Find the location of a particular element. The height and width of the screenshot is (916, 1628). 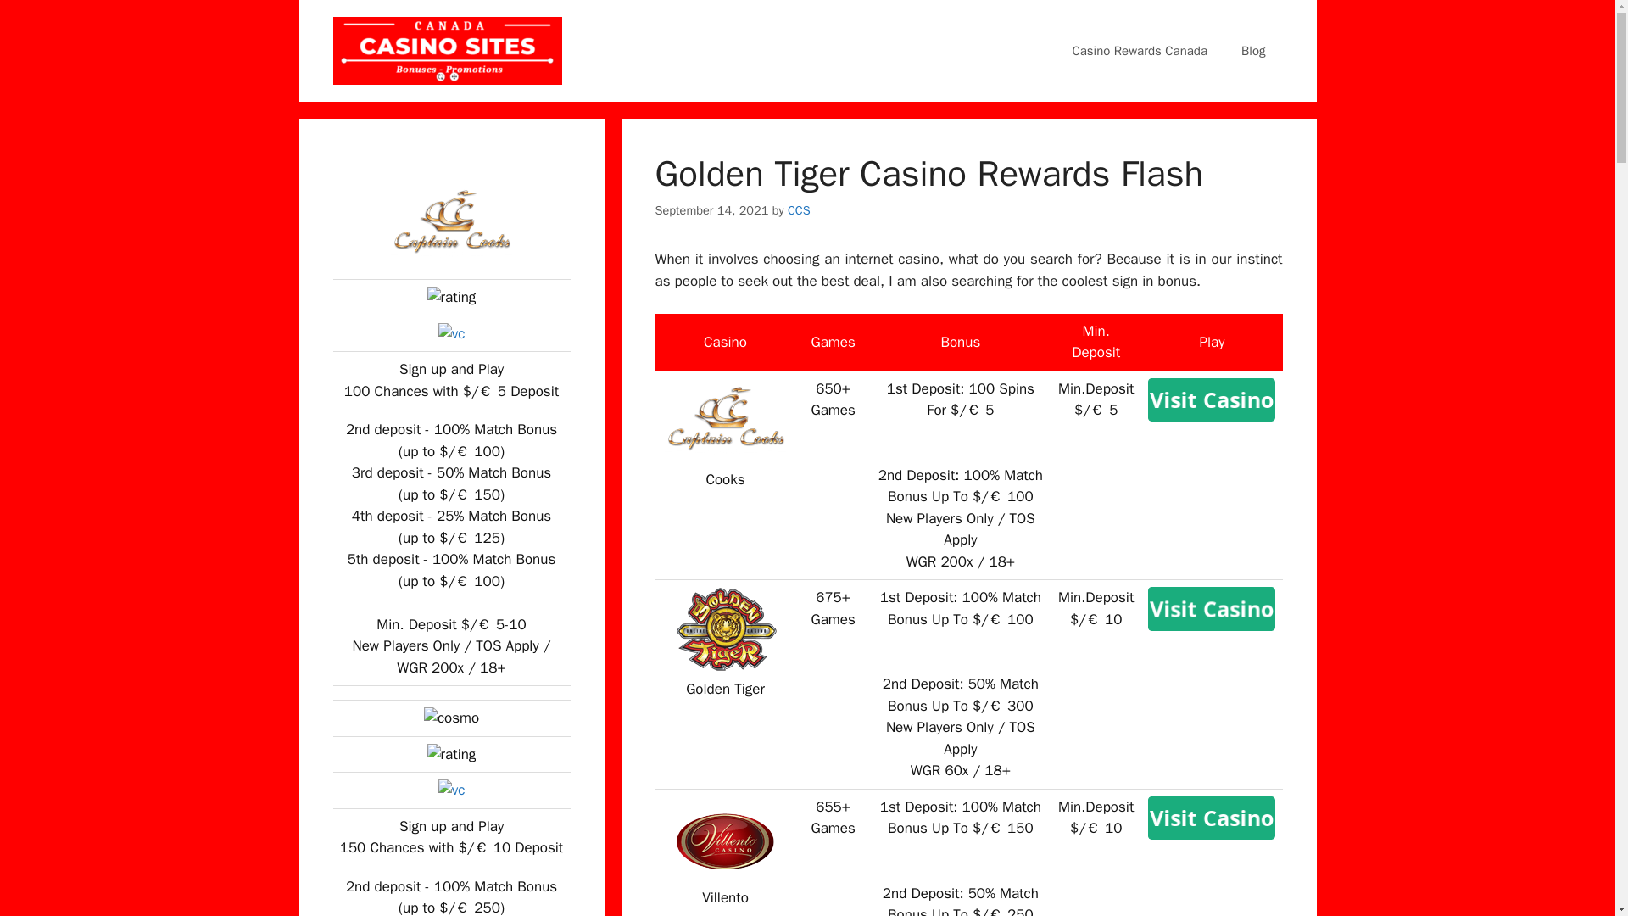

Casino Canada Sites is located at coordinates (446, 49).